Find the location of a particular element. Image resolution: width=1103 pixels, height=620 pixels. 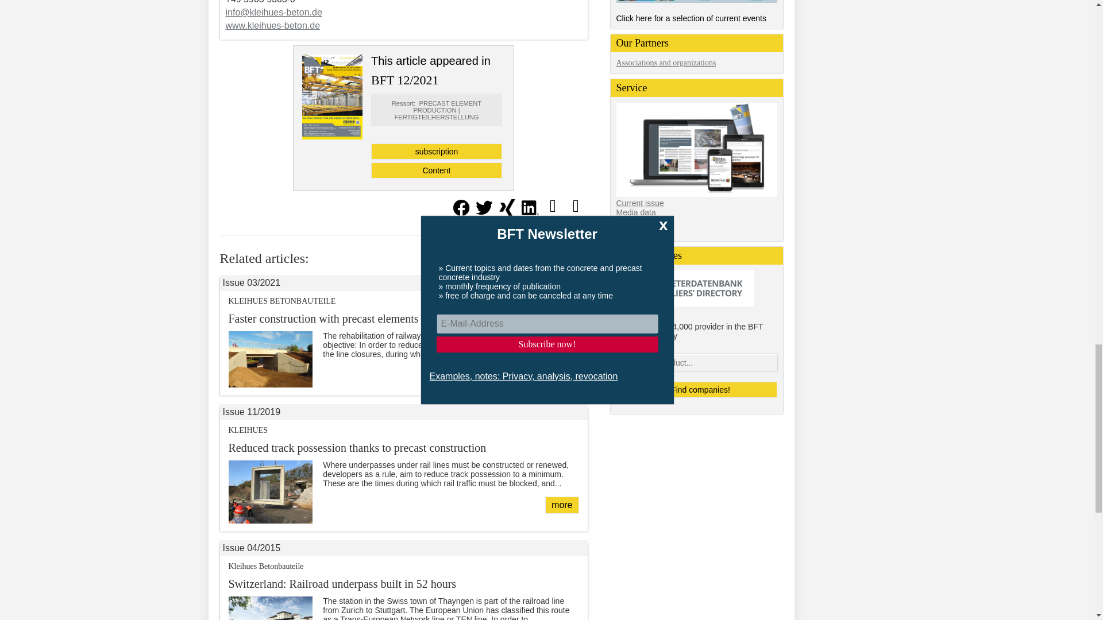

Reduced track possession thanks to precast construction is located at coordinates (561, 505).